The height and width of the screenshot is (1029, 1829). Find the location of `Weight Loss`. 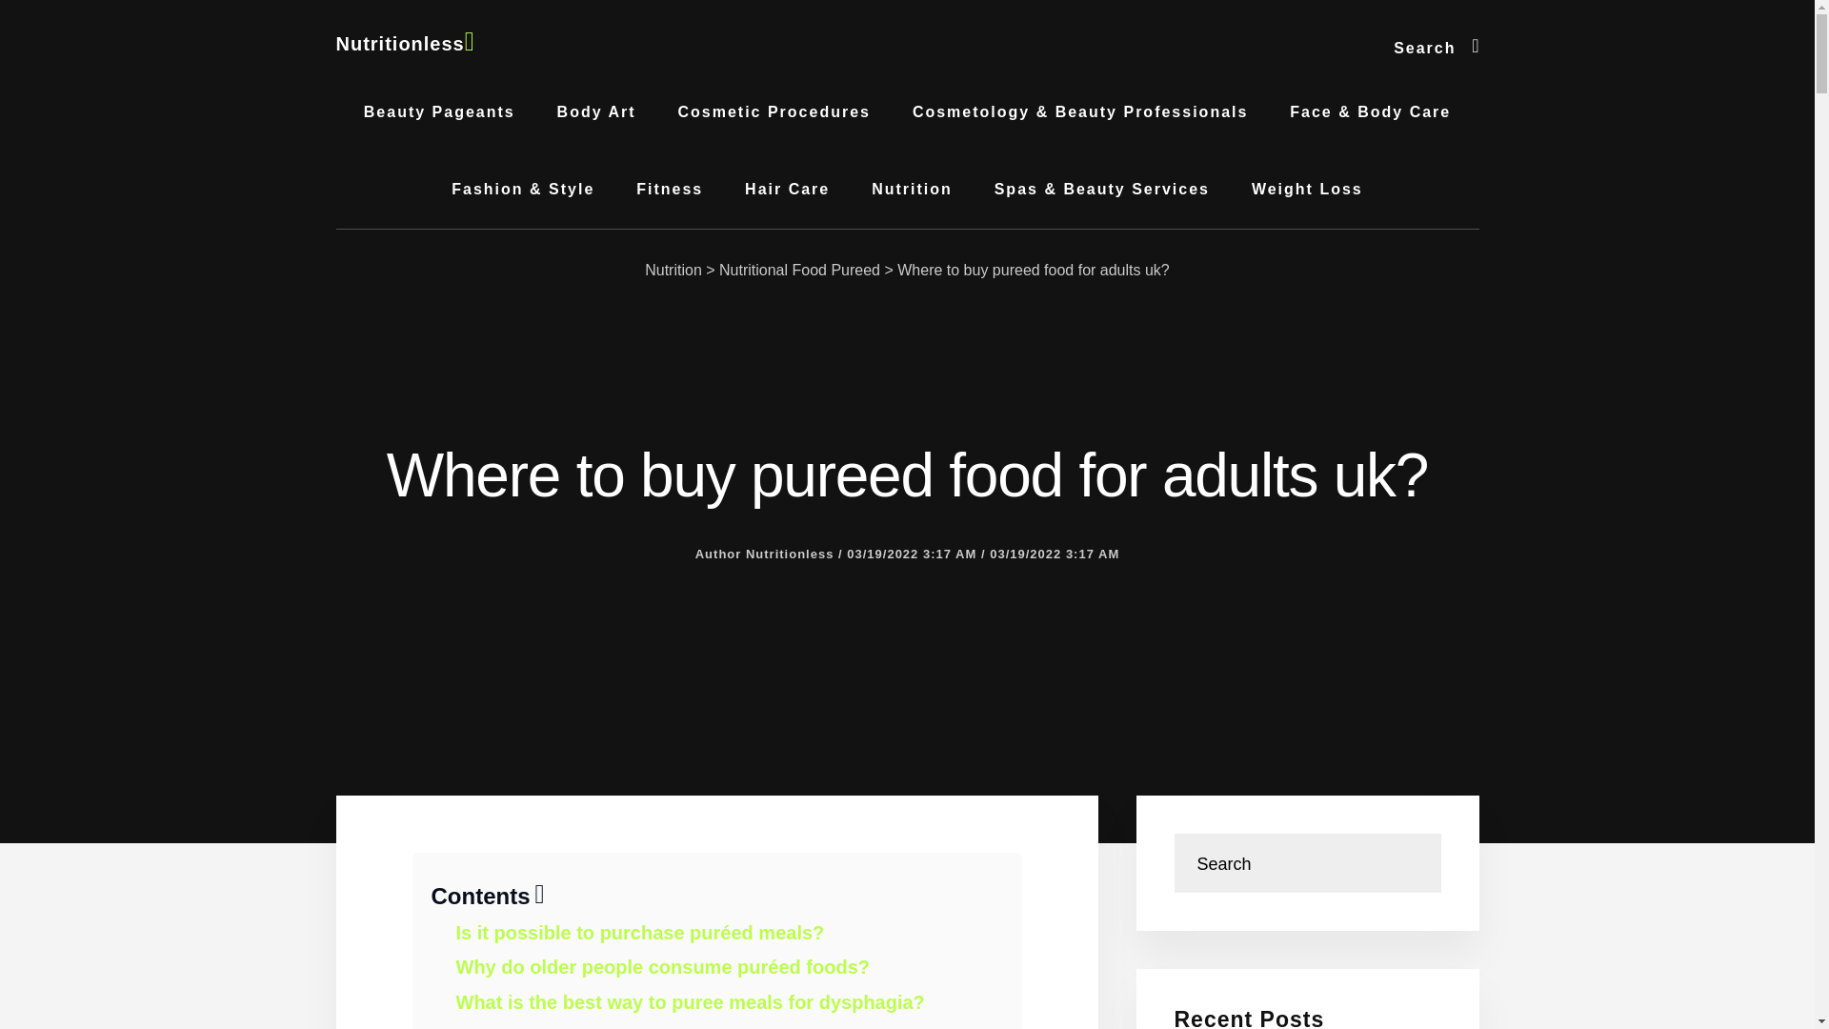

Weight Loss is located at coordinates (1307, 189).